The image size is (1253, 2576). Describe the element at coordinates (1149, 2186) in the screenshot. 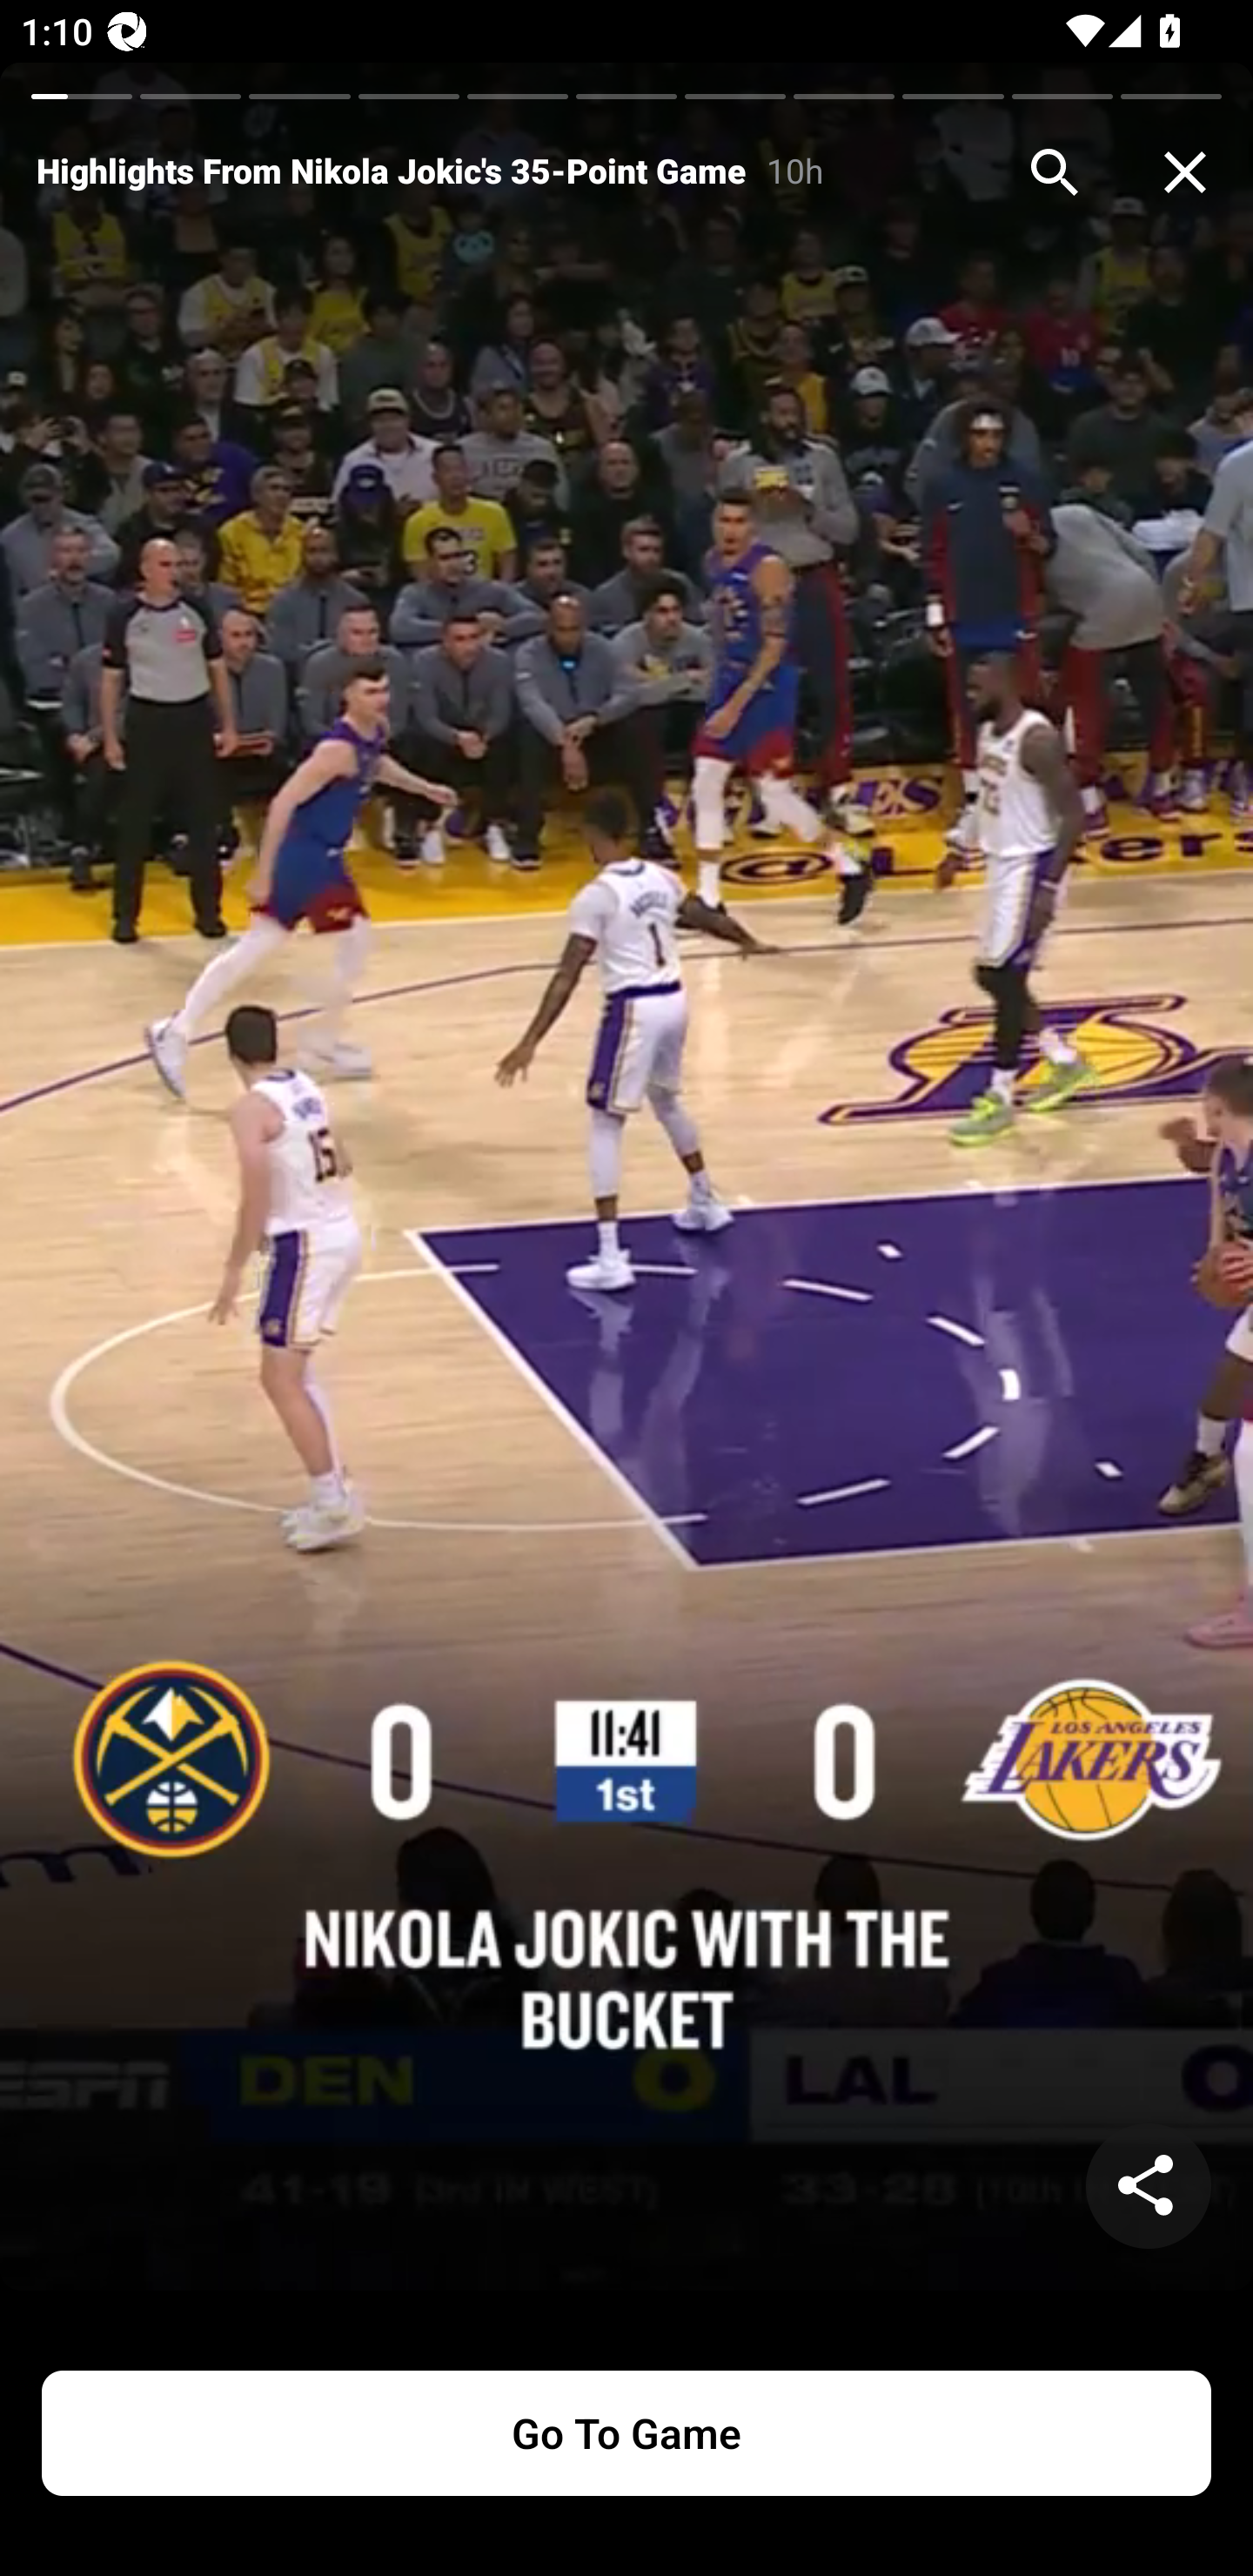

I see `share` at that location.